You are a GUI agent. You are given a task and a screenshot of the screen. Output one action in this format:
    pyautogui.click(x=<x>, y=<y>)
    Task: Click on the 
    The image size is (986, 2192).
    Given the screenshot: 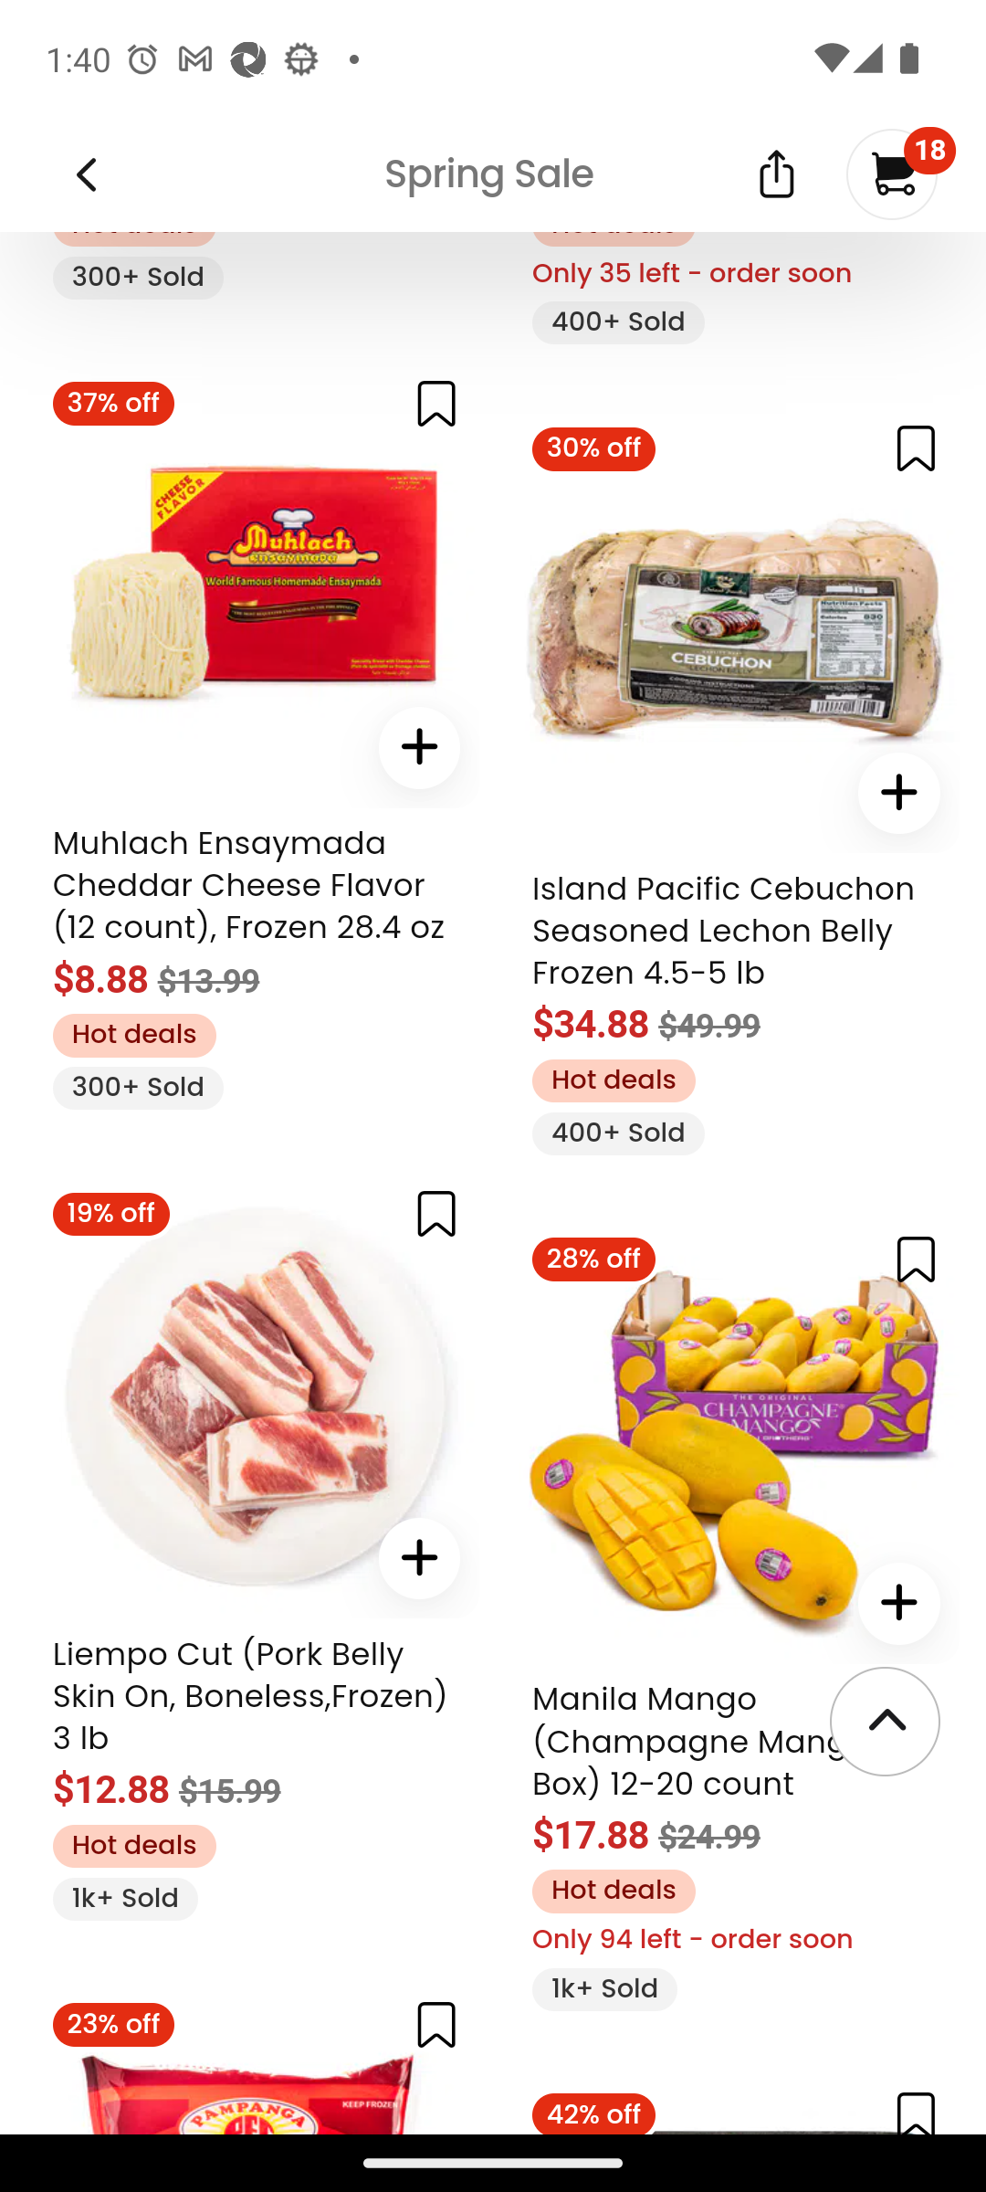 What is the action you would take?
    pyautogui.click(x=435, y=1214)
    